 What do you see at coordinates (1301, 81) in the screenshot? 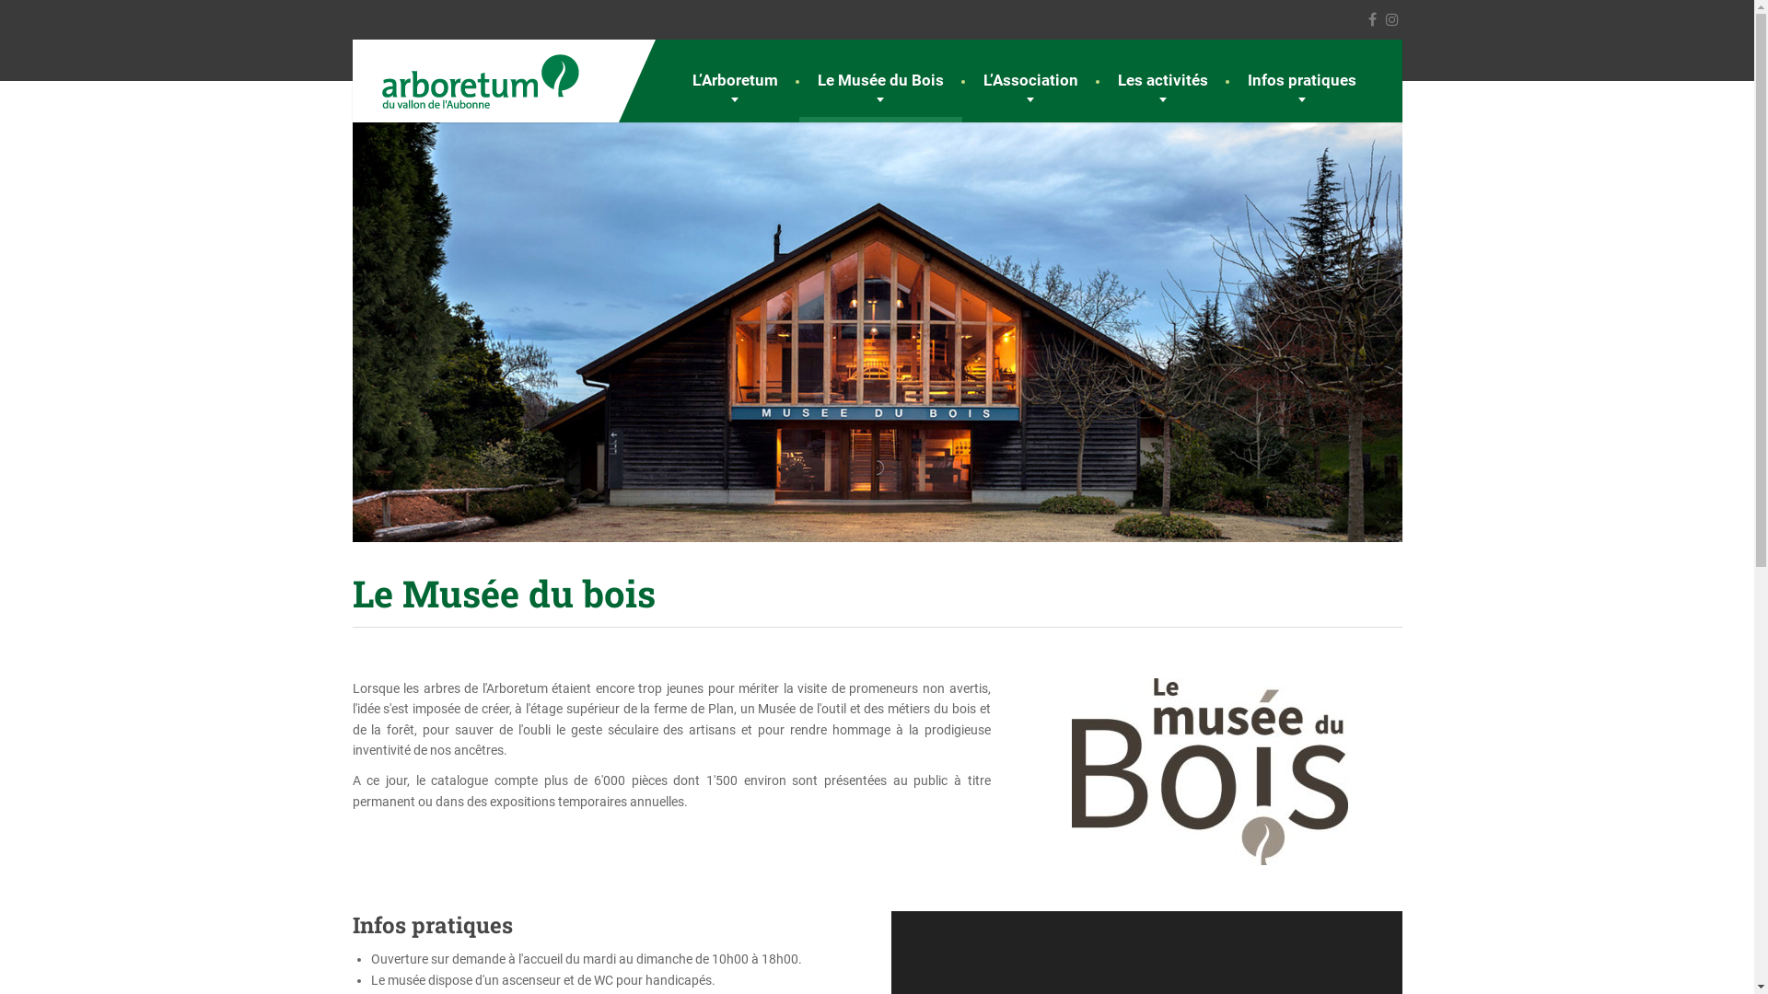
I see `Infos pratiques` at bounding box center [1301, 81].